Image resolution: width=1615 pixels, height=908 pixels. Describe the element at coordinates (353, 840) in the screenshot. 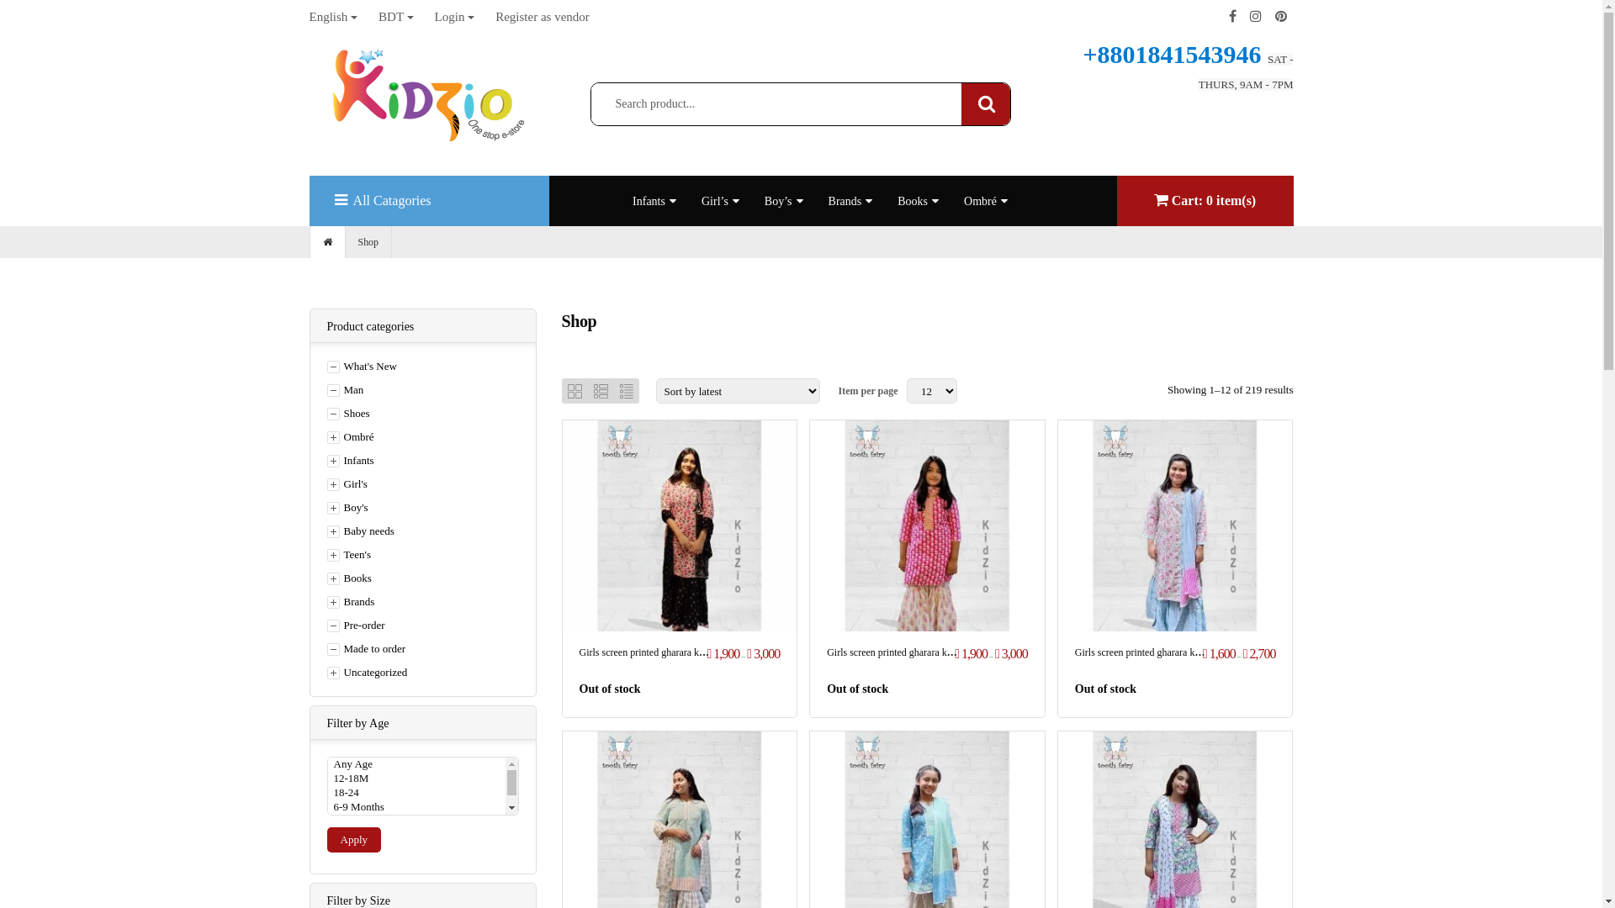

I see `Apply` at that location.